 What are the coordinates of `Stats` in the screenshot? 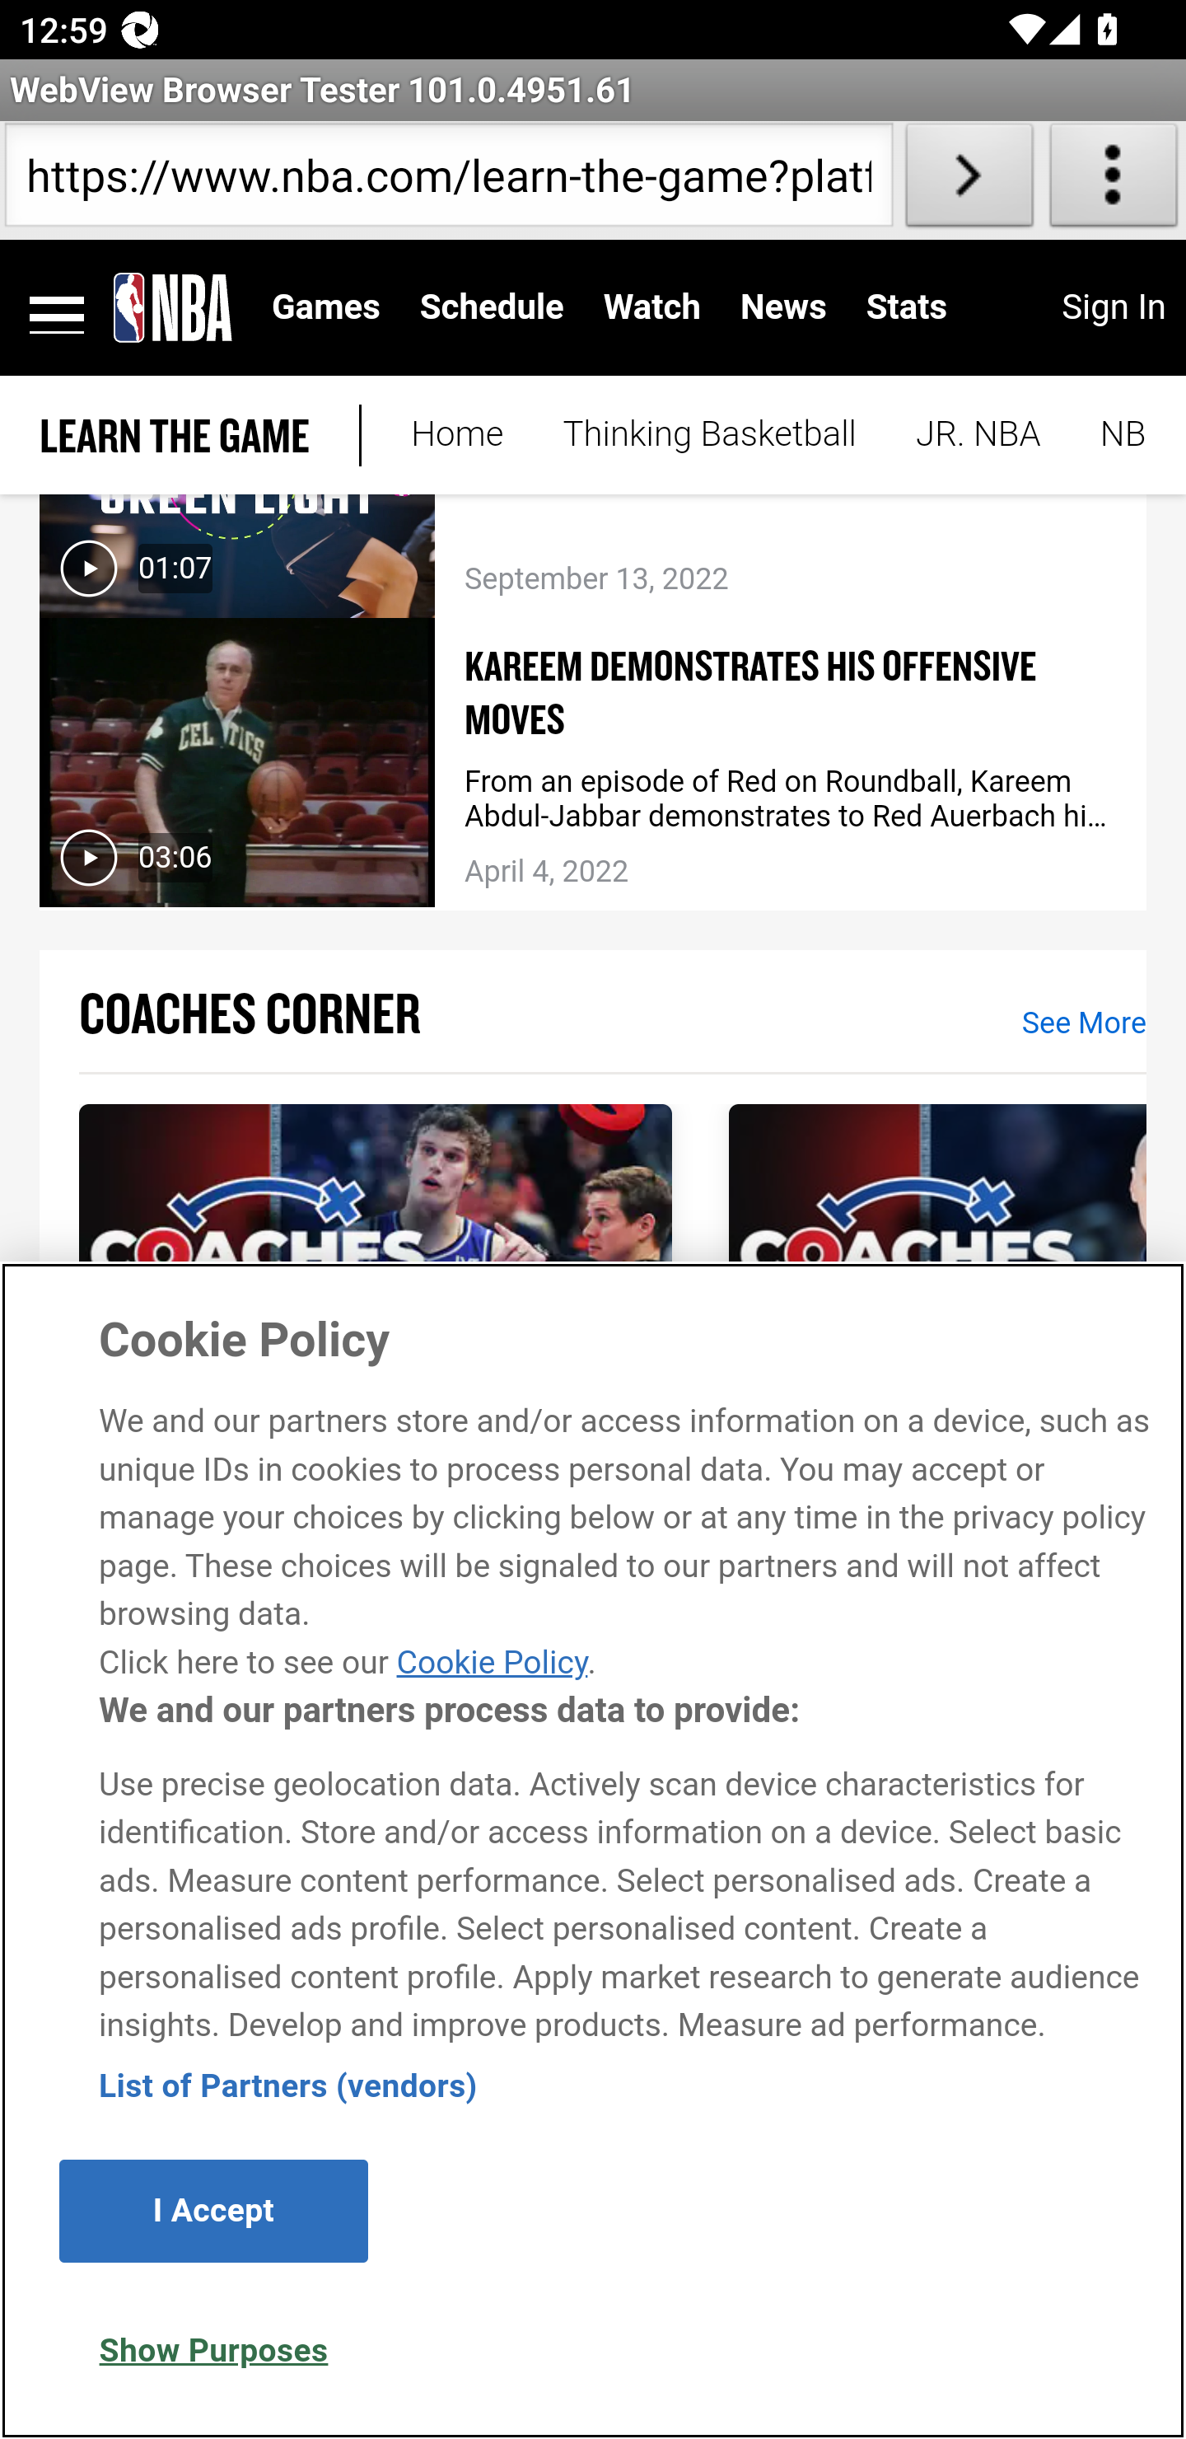 It's located at (906, 308).